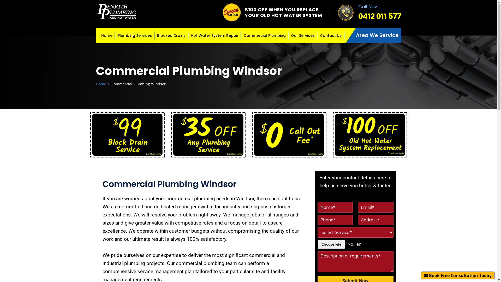 This screenshot has width=501, height=282. Describe the element at coordinates (265, 36) in the screenshot. I see `Commercial Plumbing` at that location.